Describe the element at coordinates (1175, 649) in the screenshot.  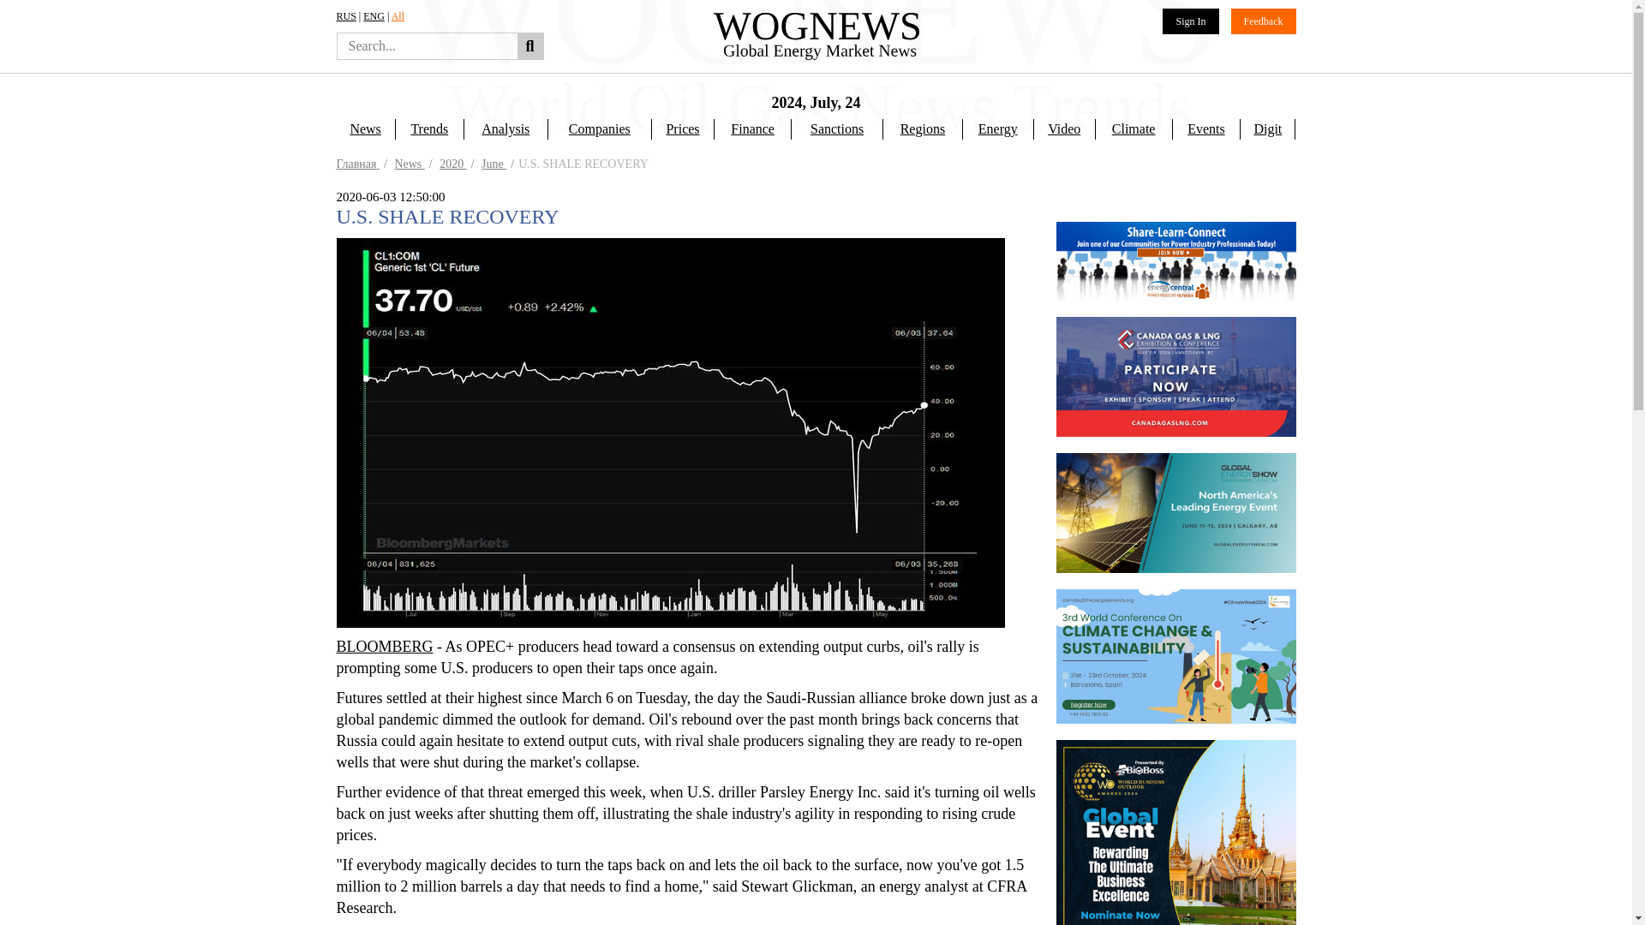
I see `GLOBAL ENERGY SHOW CANADA, June 11-13, 2024` at that location.